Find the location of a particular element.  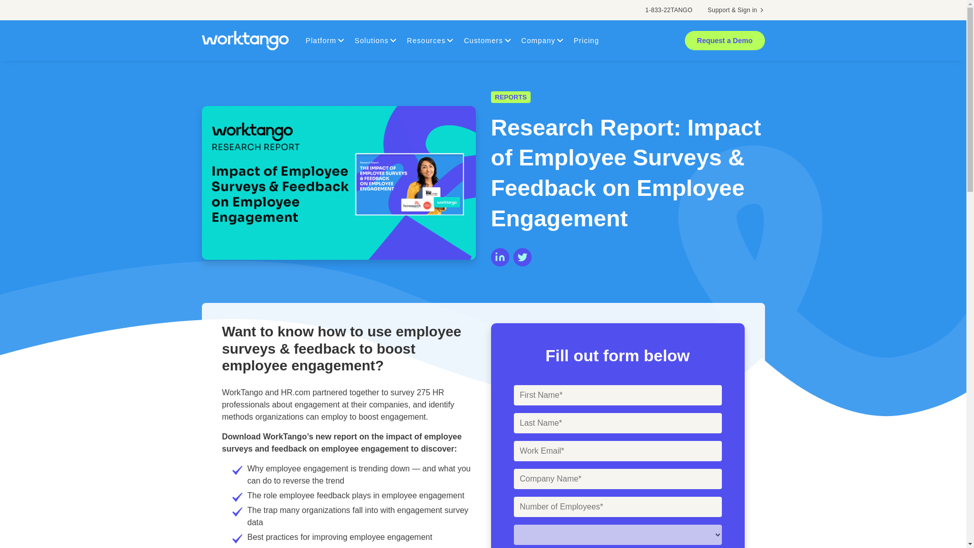

Solutions is located at coordinates (371, 40).